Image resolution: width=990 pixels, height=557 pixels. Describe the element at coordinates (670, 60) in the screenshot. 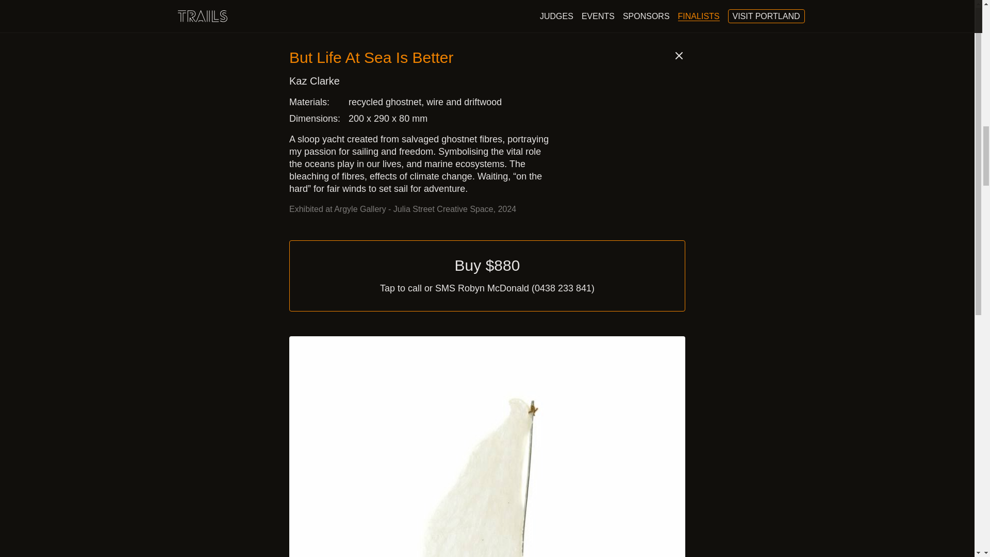

I see `View Just when you thought you were safe details` at that location.